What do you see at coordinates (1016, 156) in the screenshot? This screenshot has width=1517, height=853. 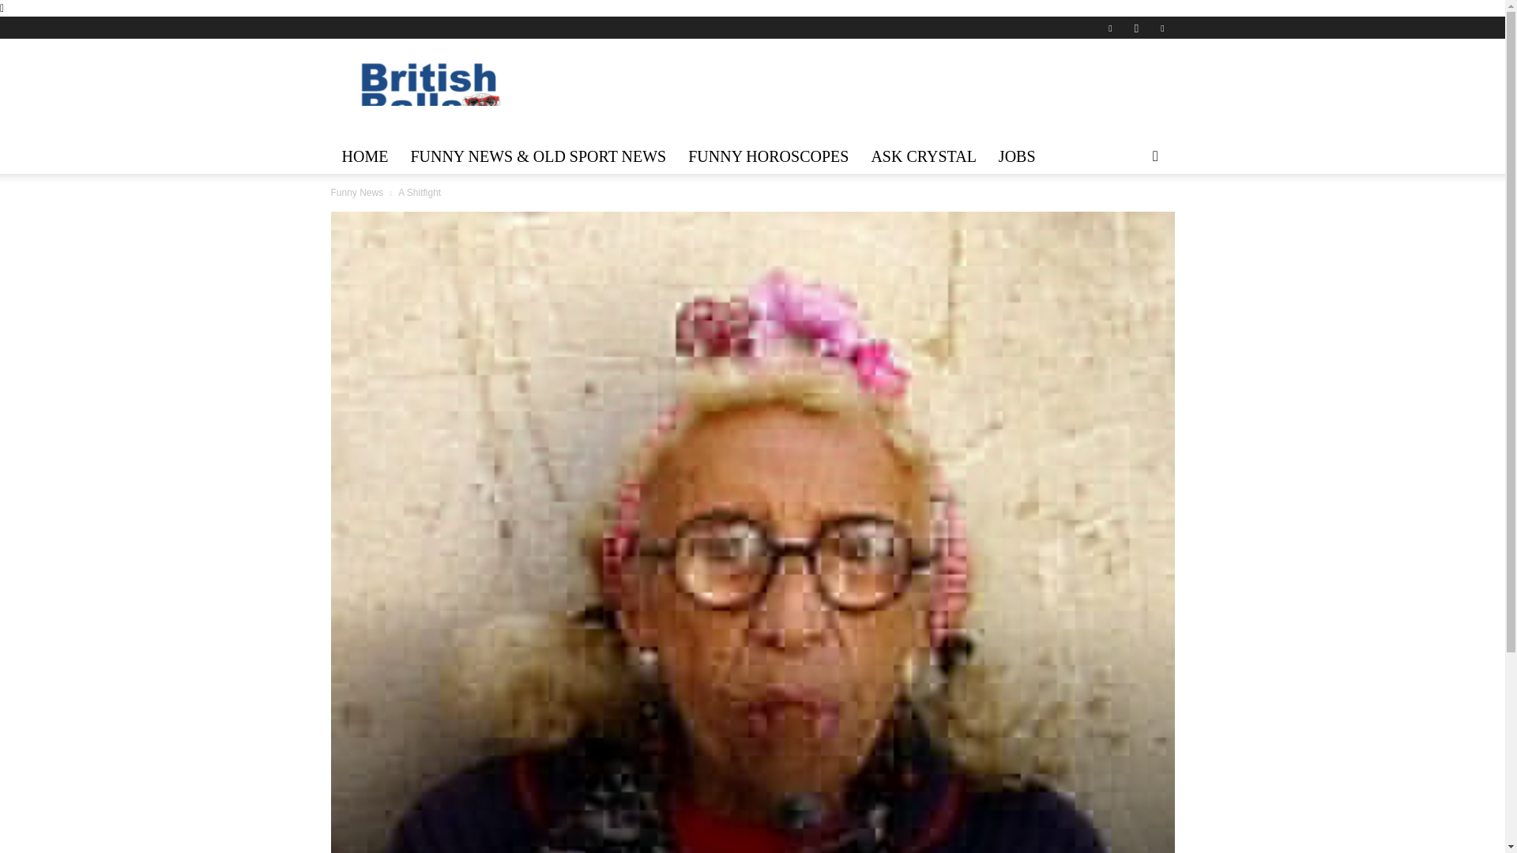 I see `JOBS` at bounding box center [1016, 156].